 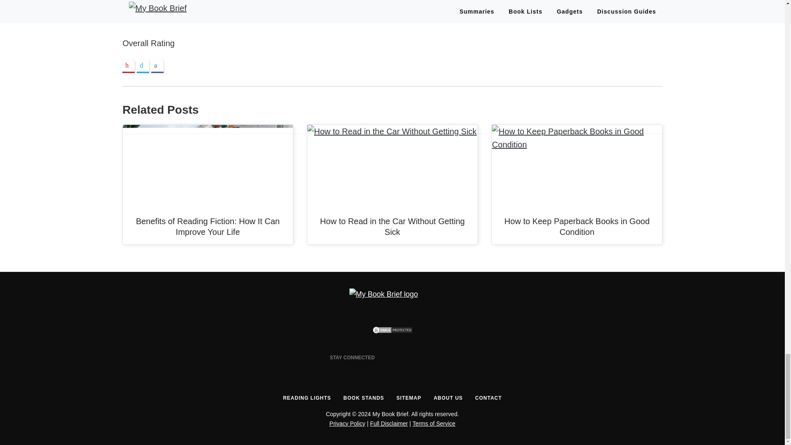 What do you see at coordinates (143, 66) in the screenshot?
I see `Share on Twitter` at bounding box center [143, 66].